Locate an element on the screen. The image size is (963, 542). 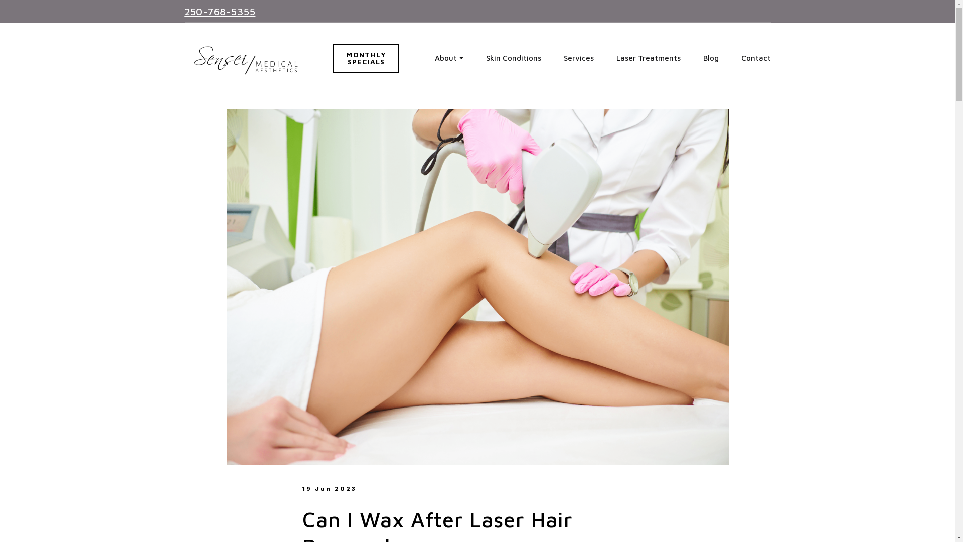
Contact is located at coordinates (514, 58).